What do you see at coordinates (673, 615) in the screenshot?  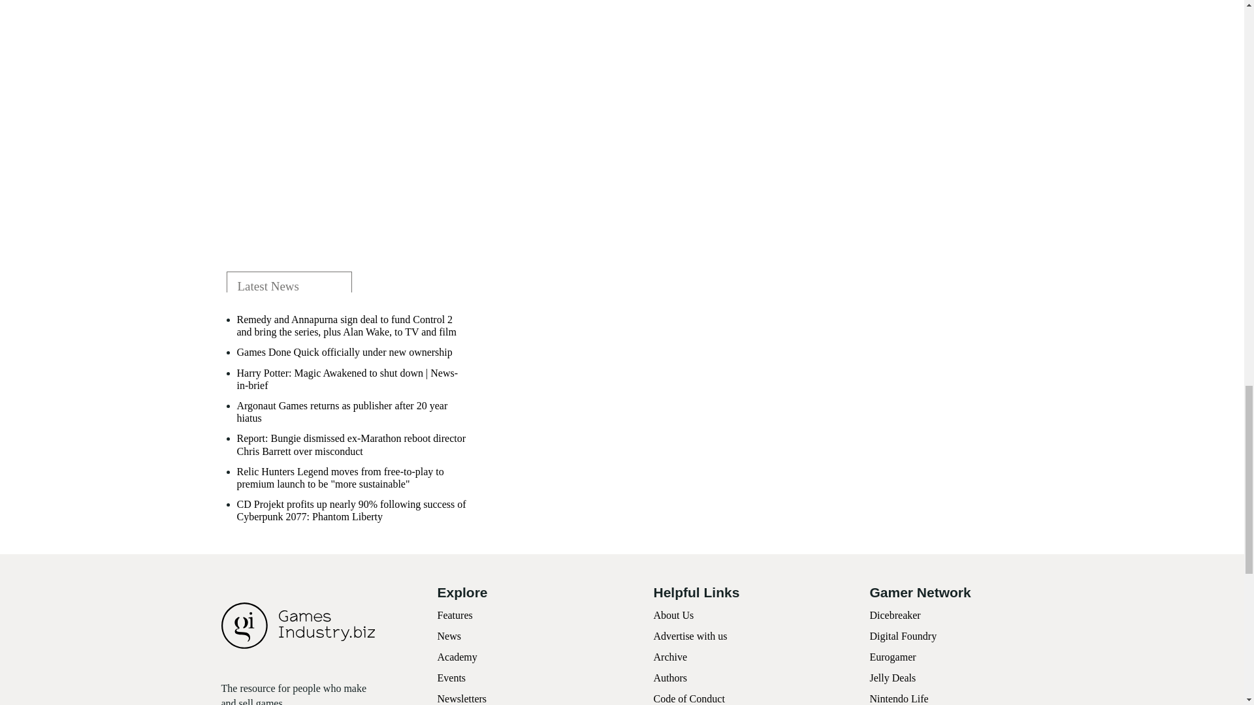 I see `About Us` at bounding box center [673, 615].